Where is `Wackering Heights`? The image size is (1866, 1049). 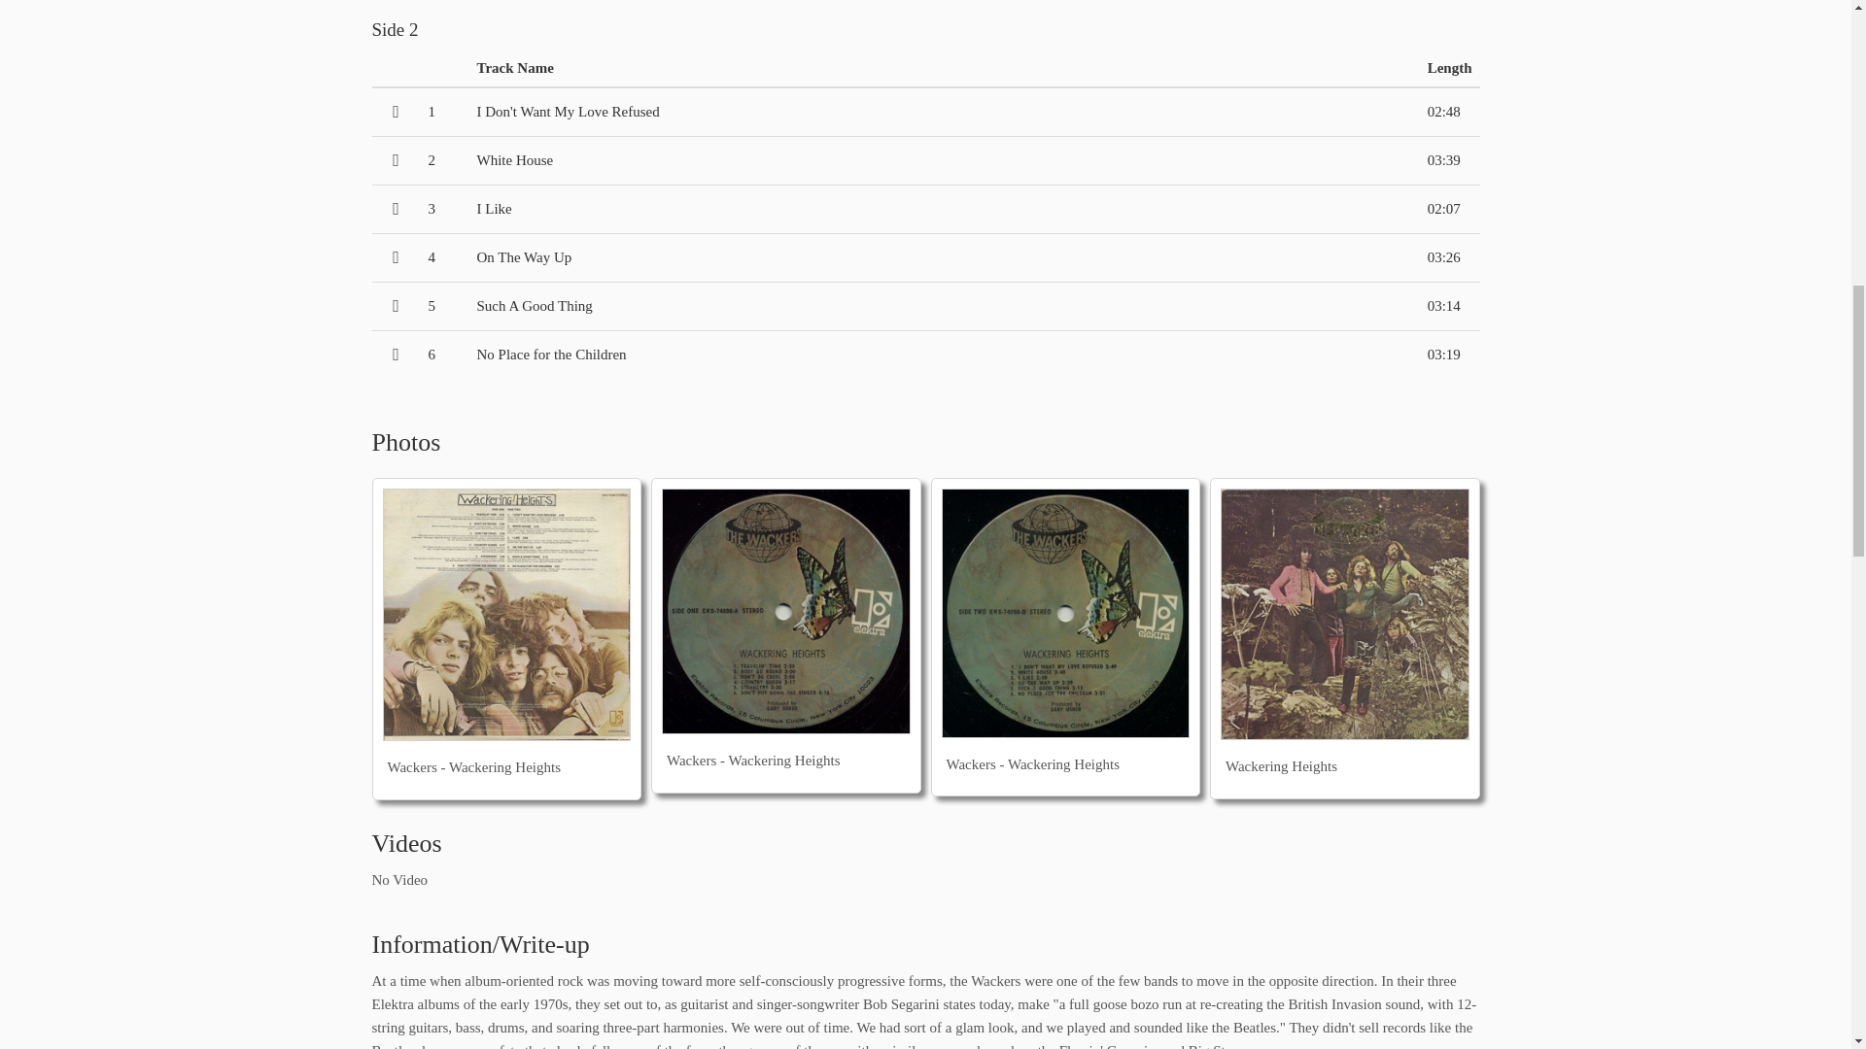
Wackering Heights is located at coordinates (1345, 614).